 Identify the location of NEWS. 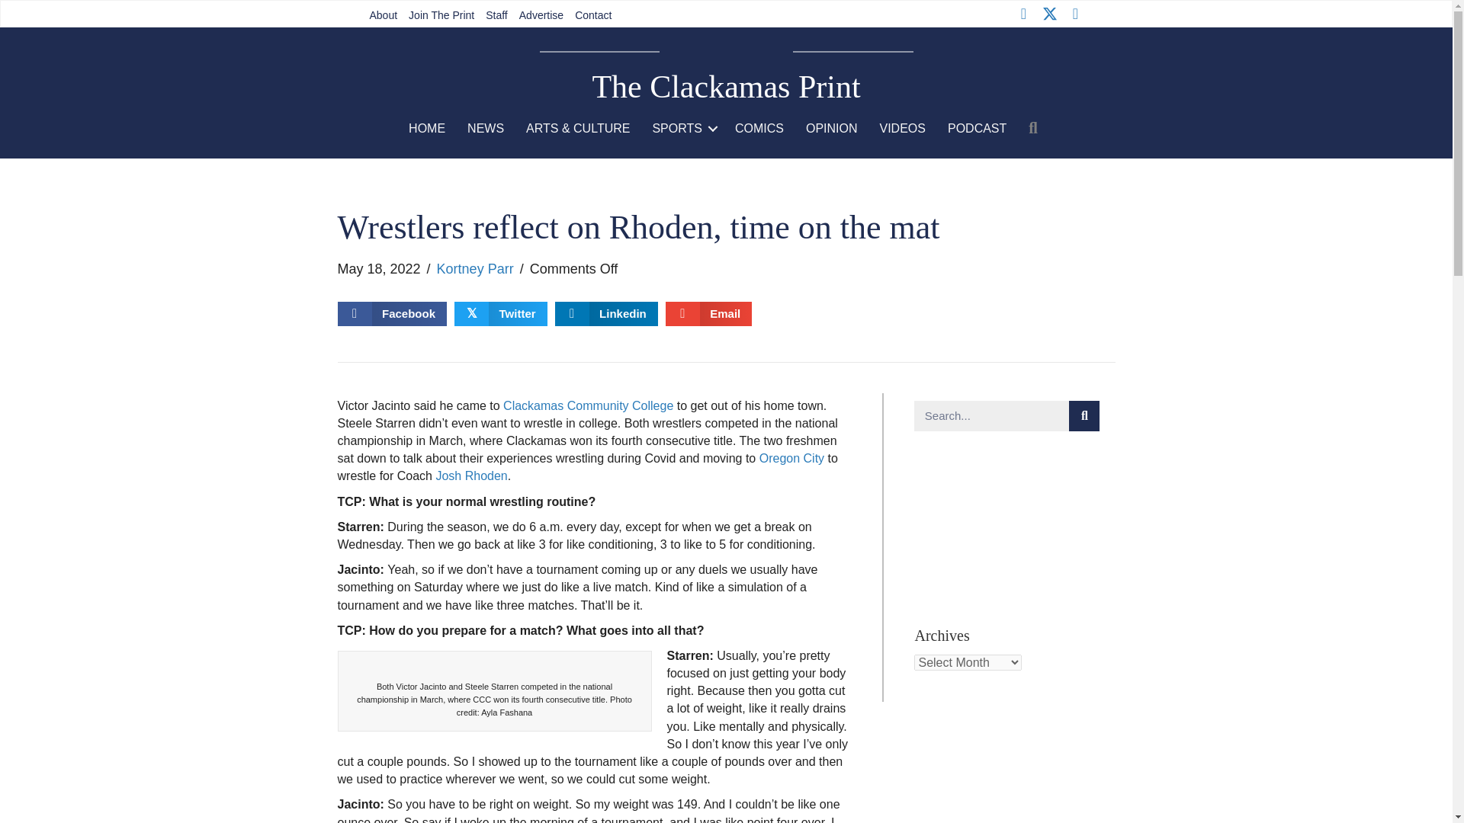
(486, 128).